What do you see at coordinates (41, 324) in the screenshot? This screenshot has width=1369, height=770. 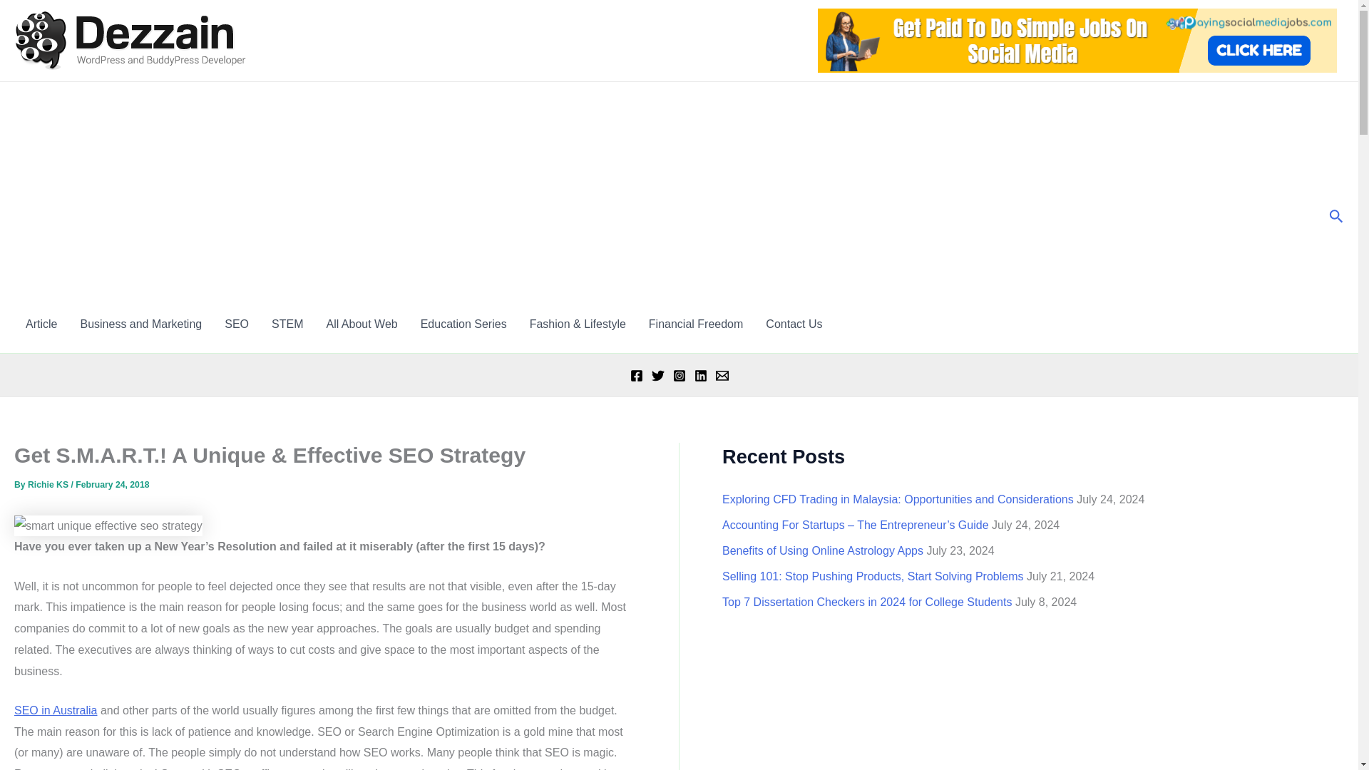 I see `Article` at bounding box center [41, 324].